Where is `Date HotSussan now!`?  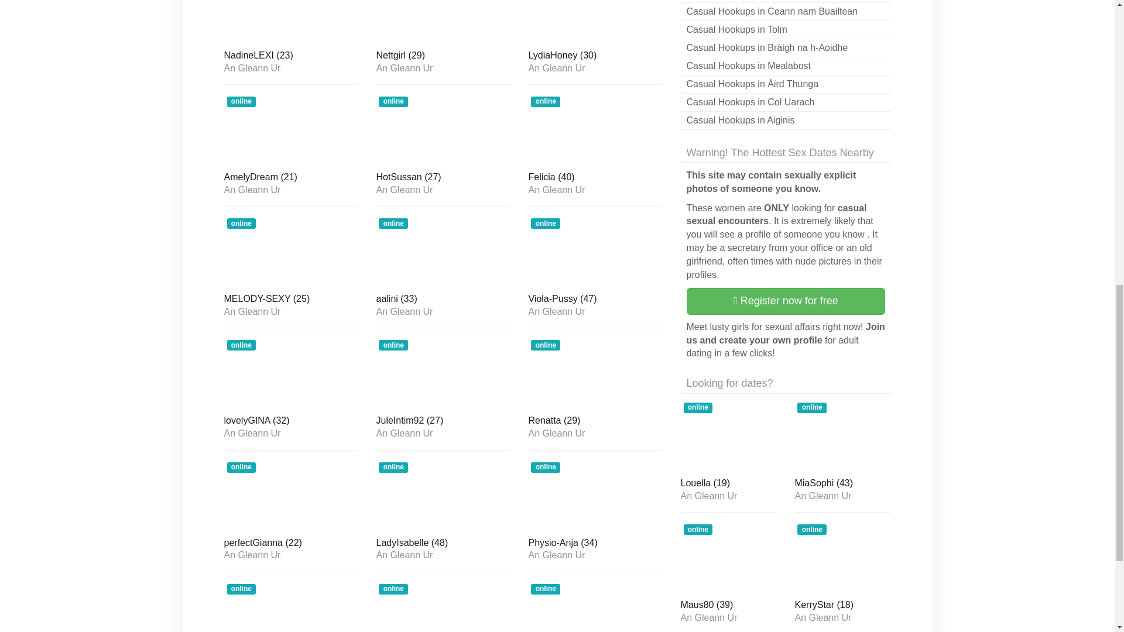 Date HotSussan now! is located at coordinates (443, 130).